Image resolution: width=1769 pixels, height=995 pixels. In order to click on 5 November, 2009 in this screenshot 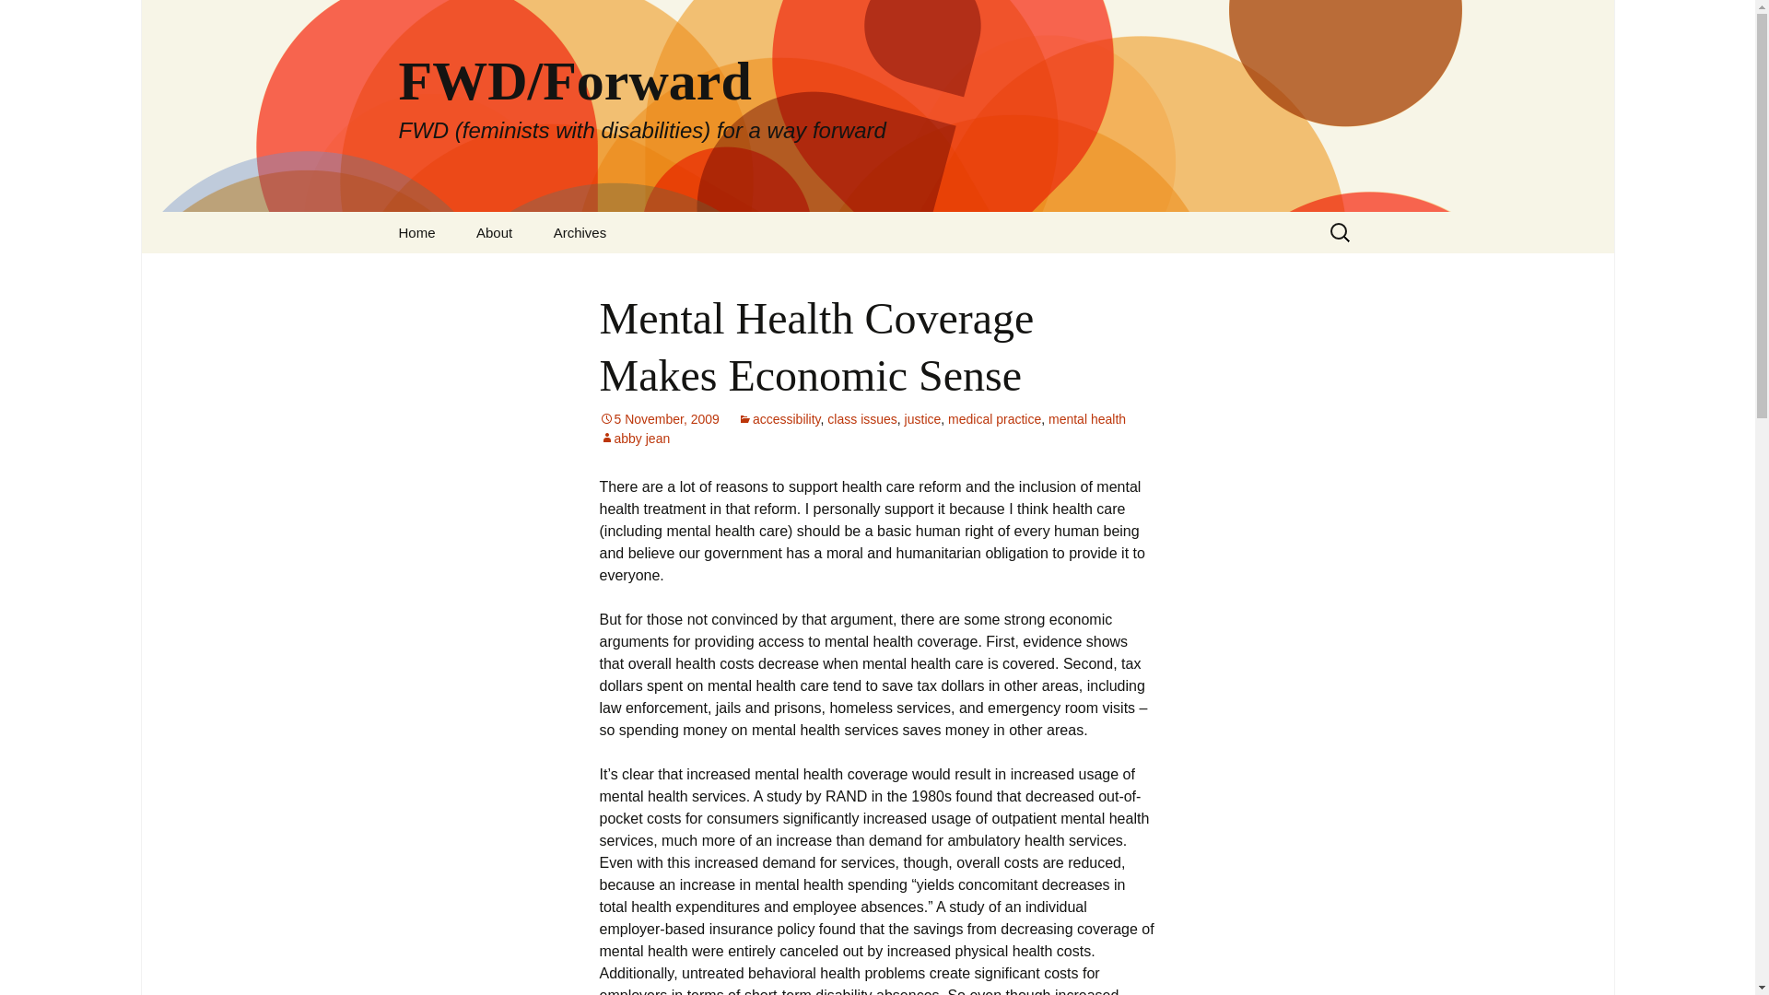, I will do `click(658, 419)`.